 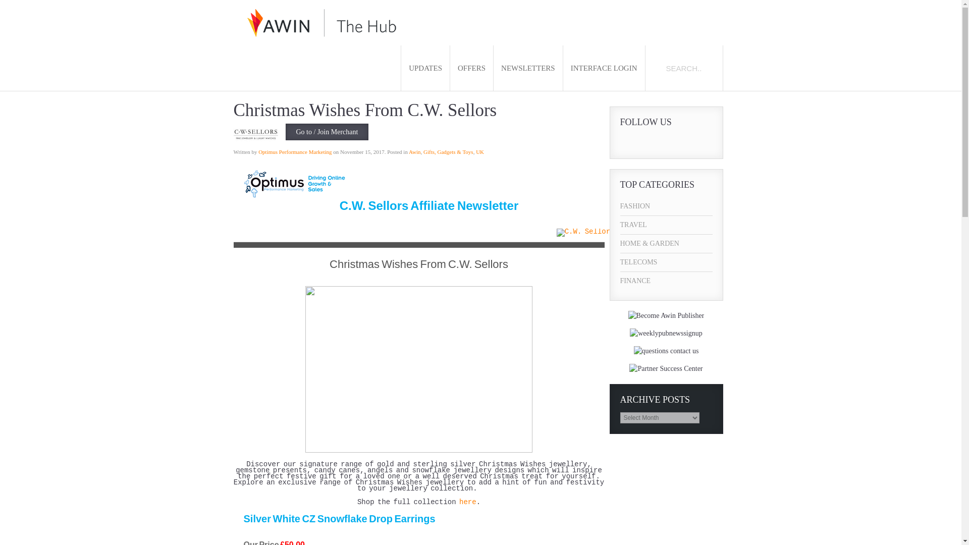 What do you see at coordinates (604, 68) in the screenshot?
I see `INTERFACE LOGIN` at bounding box center [604, 68].